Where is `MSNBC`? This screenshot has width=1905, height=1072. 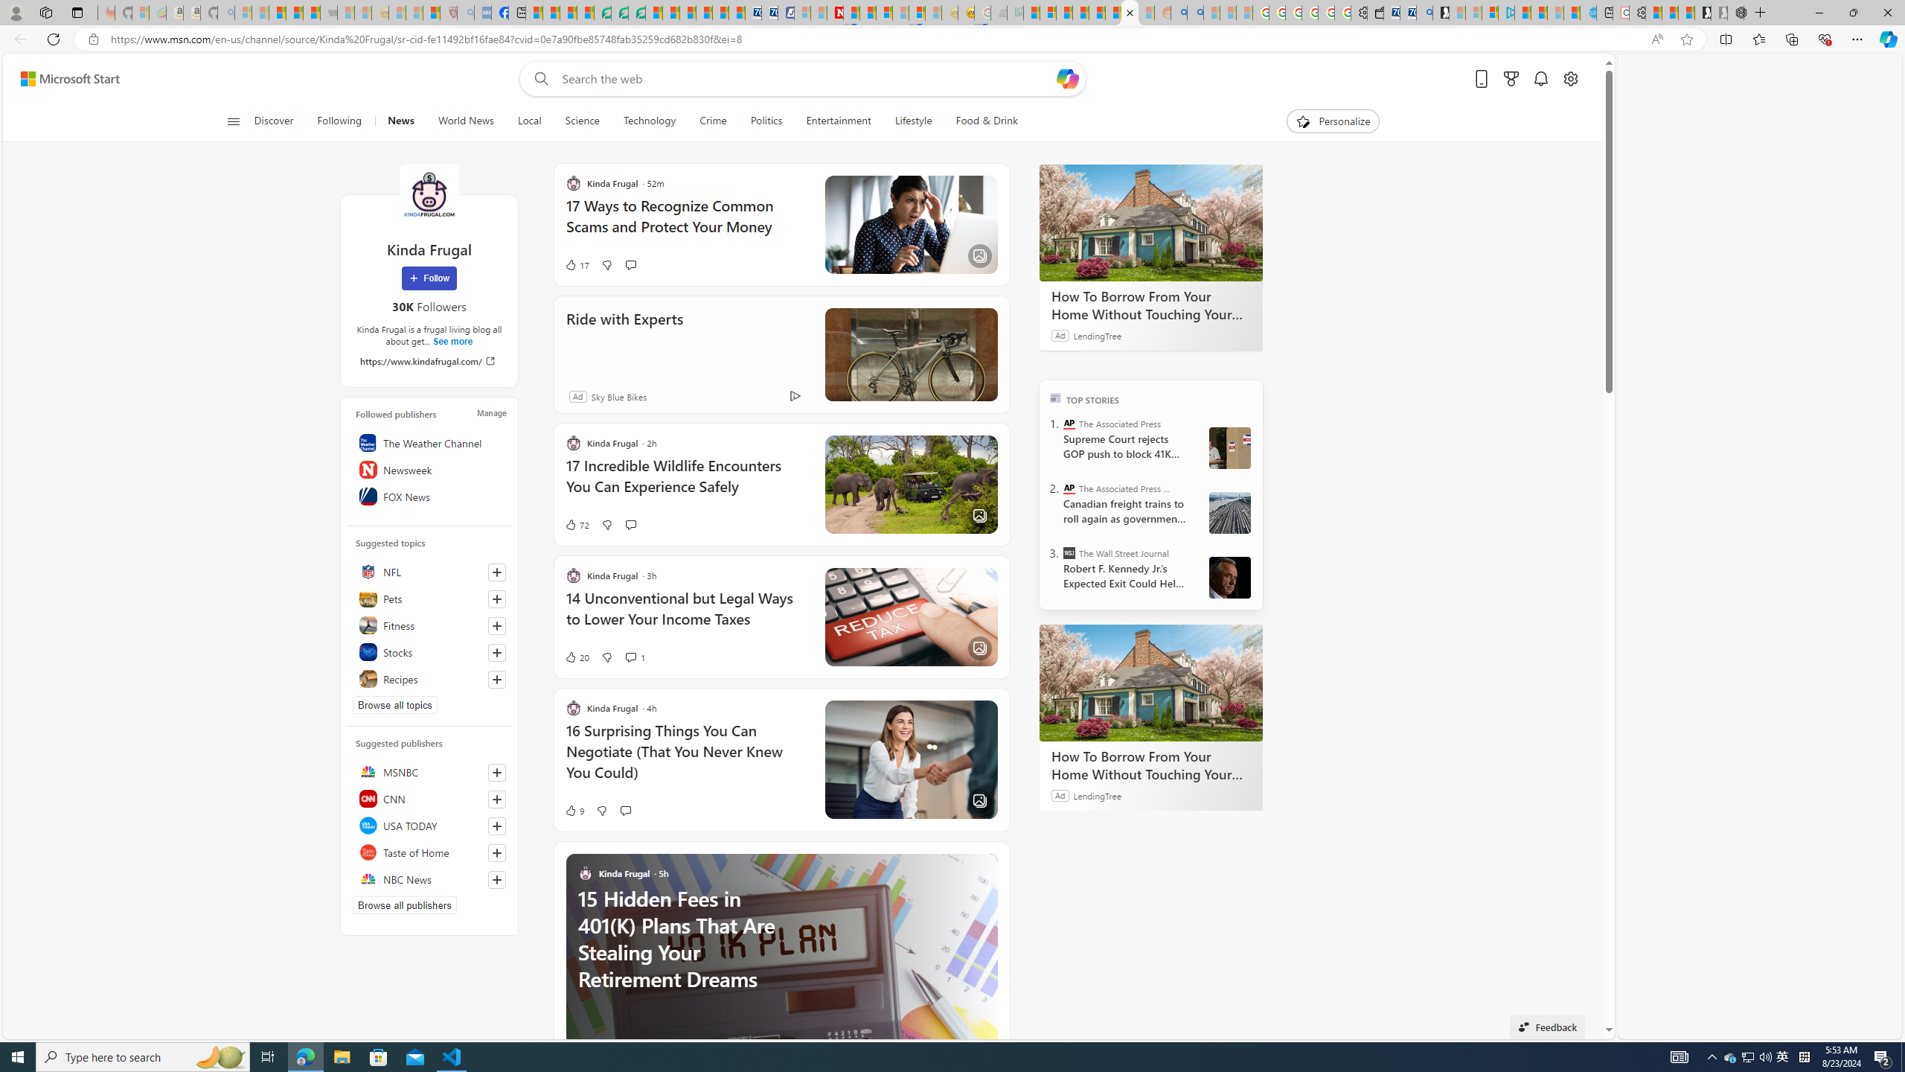 MSNBC is located at coordinates (429, 771).